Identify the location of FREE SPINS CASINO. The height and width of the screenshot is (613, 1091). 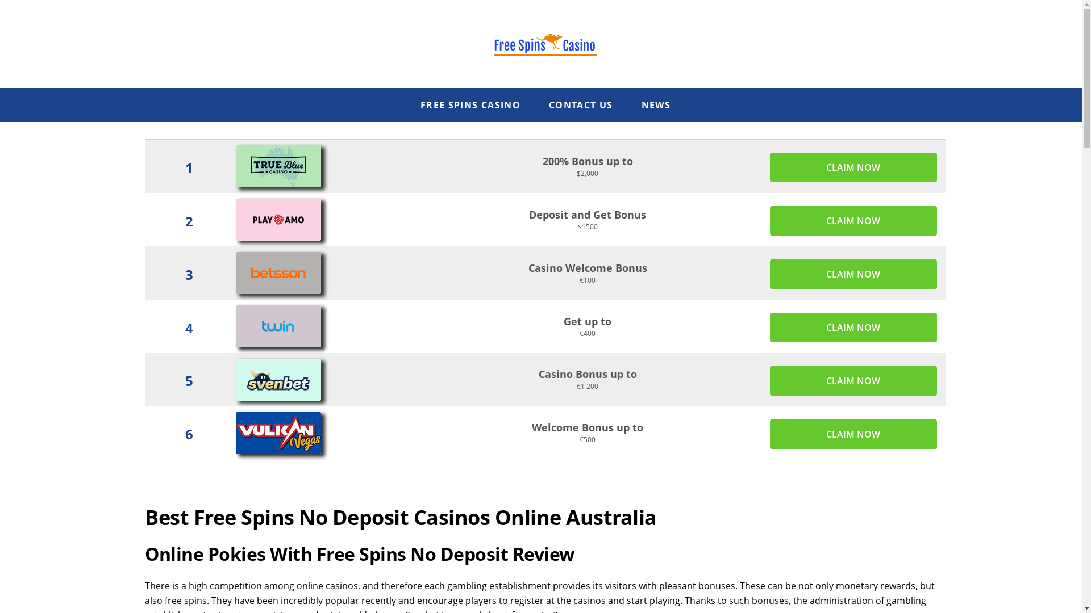
(470, 105).